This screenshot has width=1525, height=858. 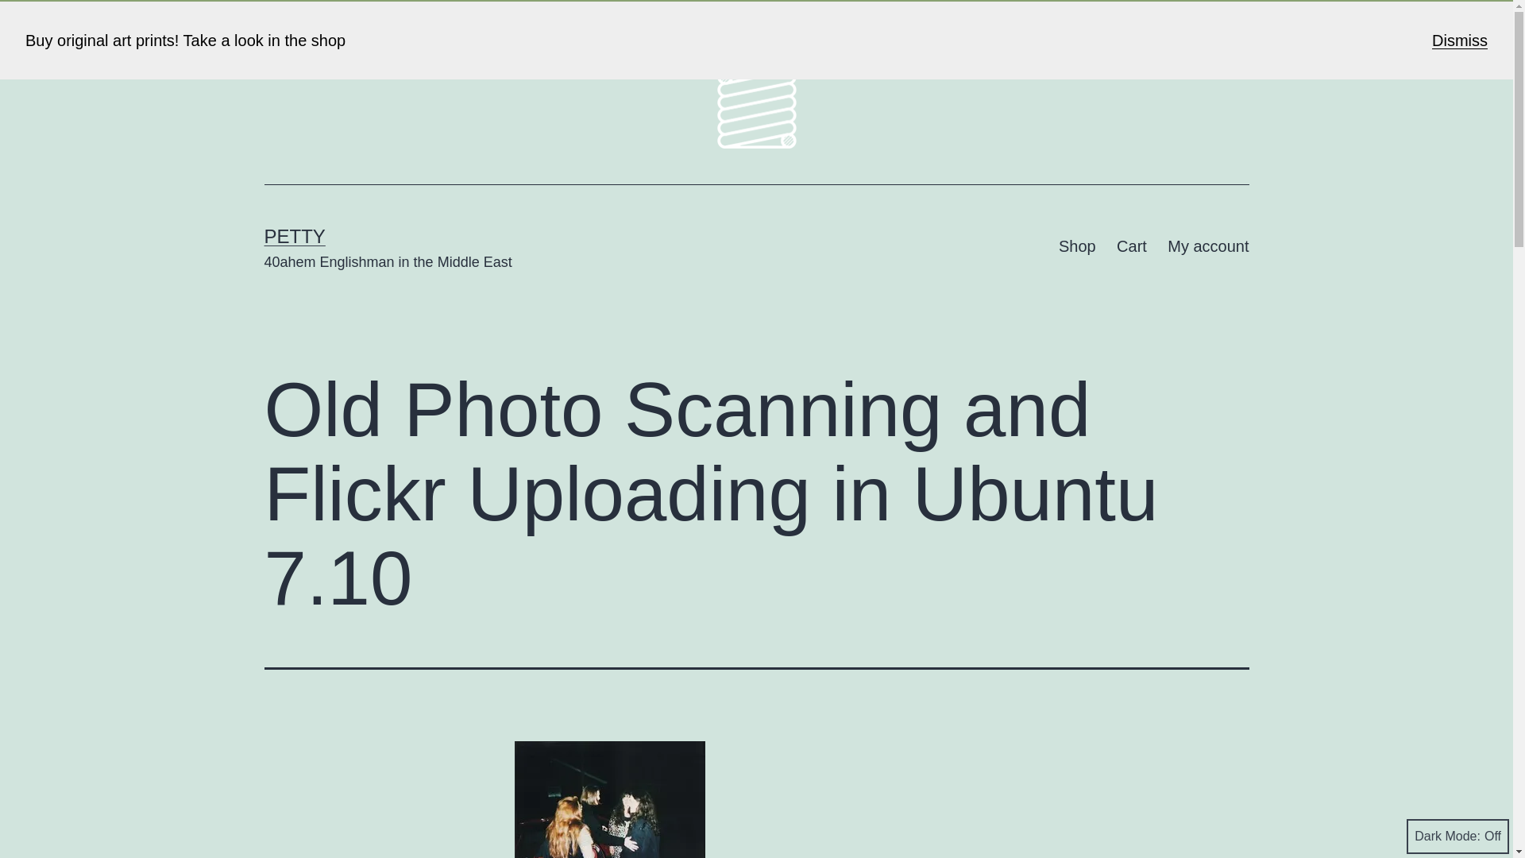 What do you see at coordinates (1457, 836) in the screenshot?
I see `Dark Mode:` at bounding box center [1457, 836].